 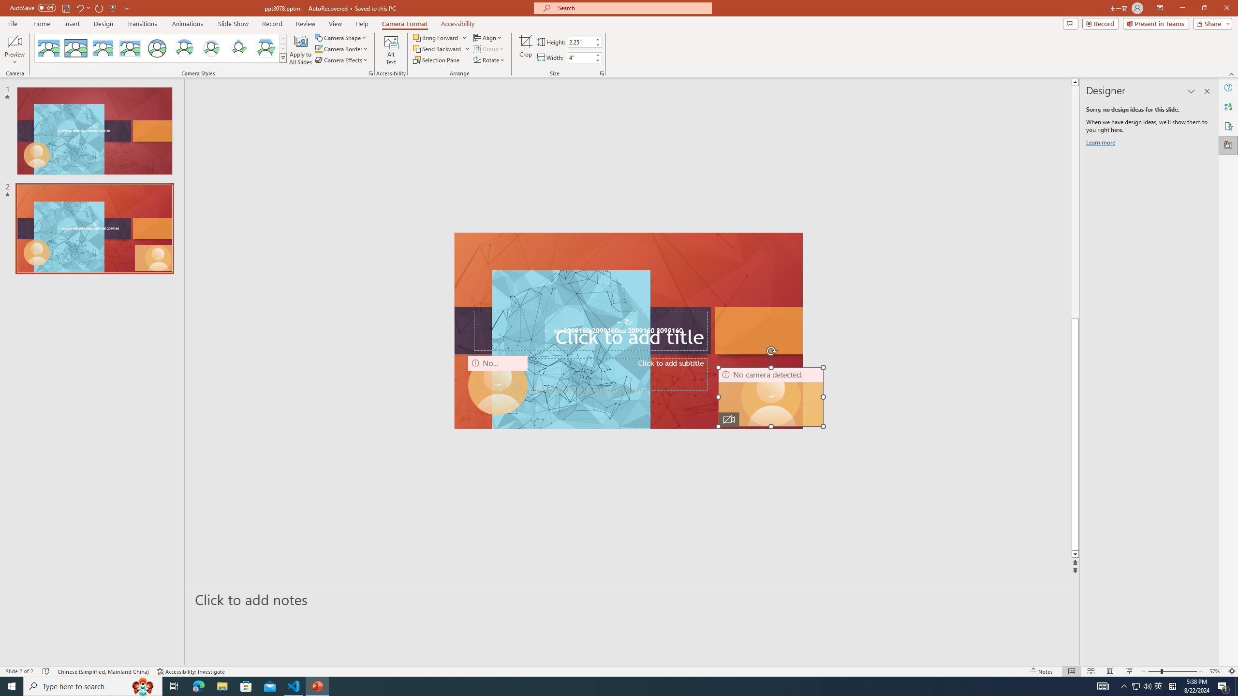 I want to click on Camera Border, so click(x=341, y=48).